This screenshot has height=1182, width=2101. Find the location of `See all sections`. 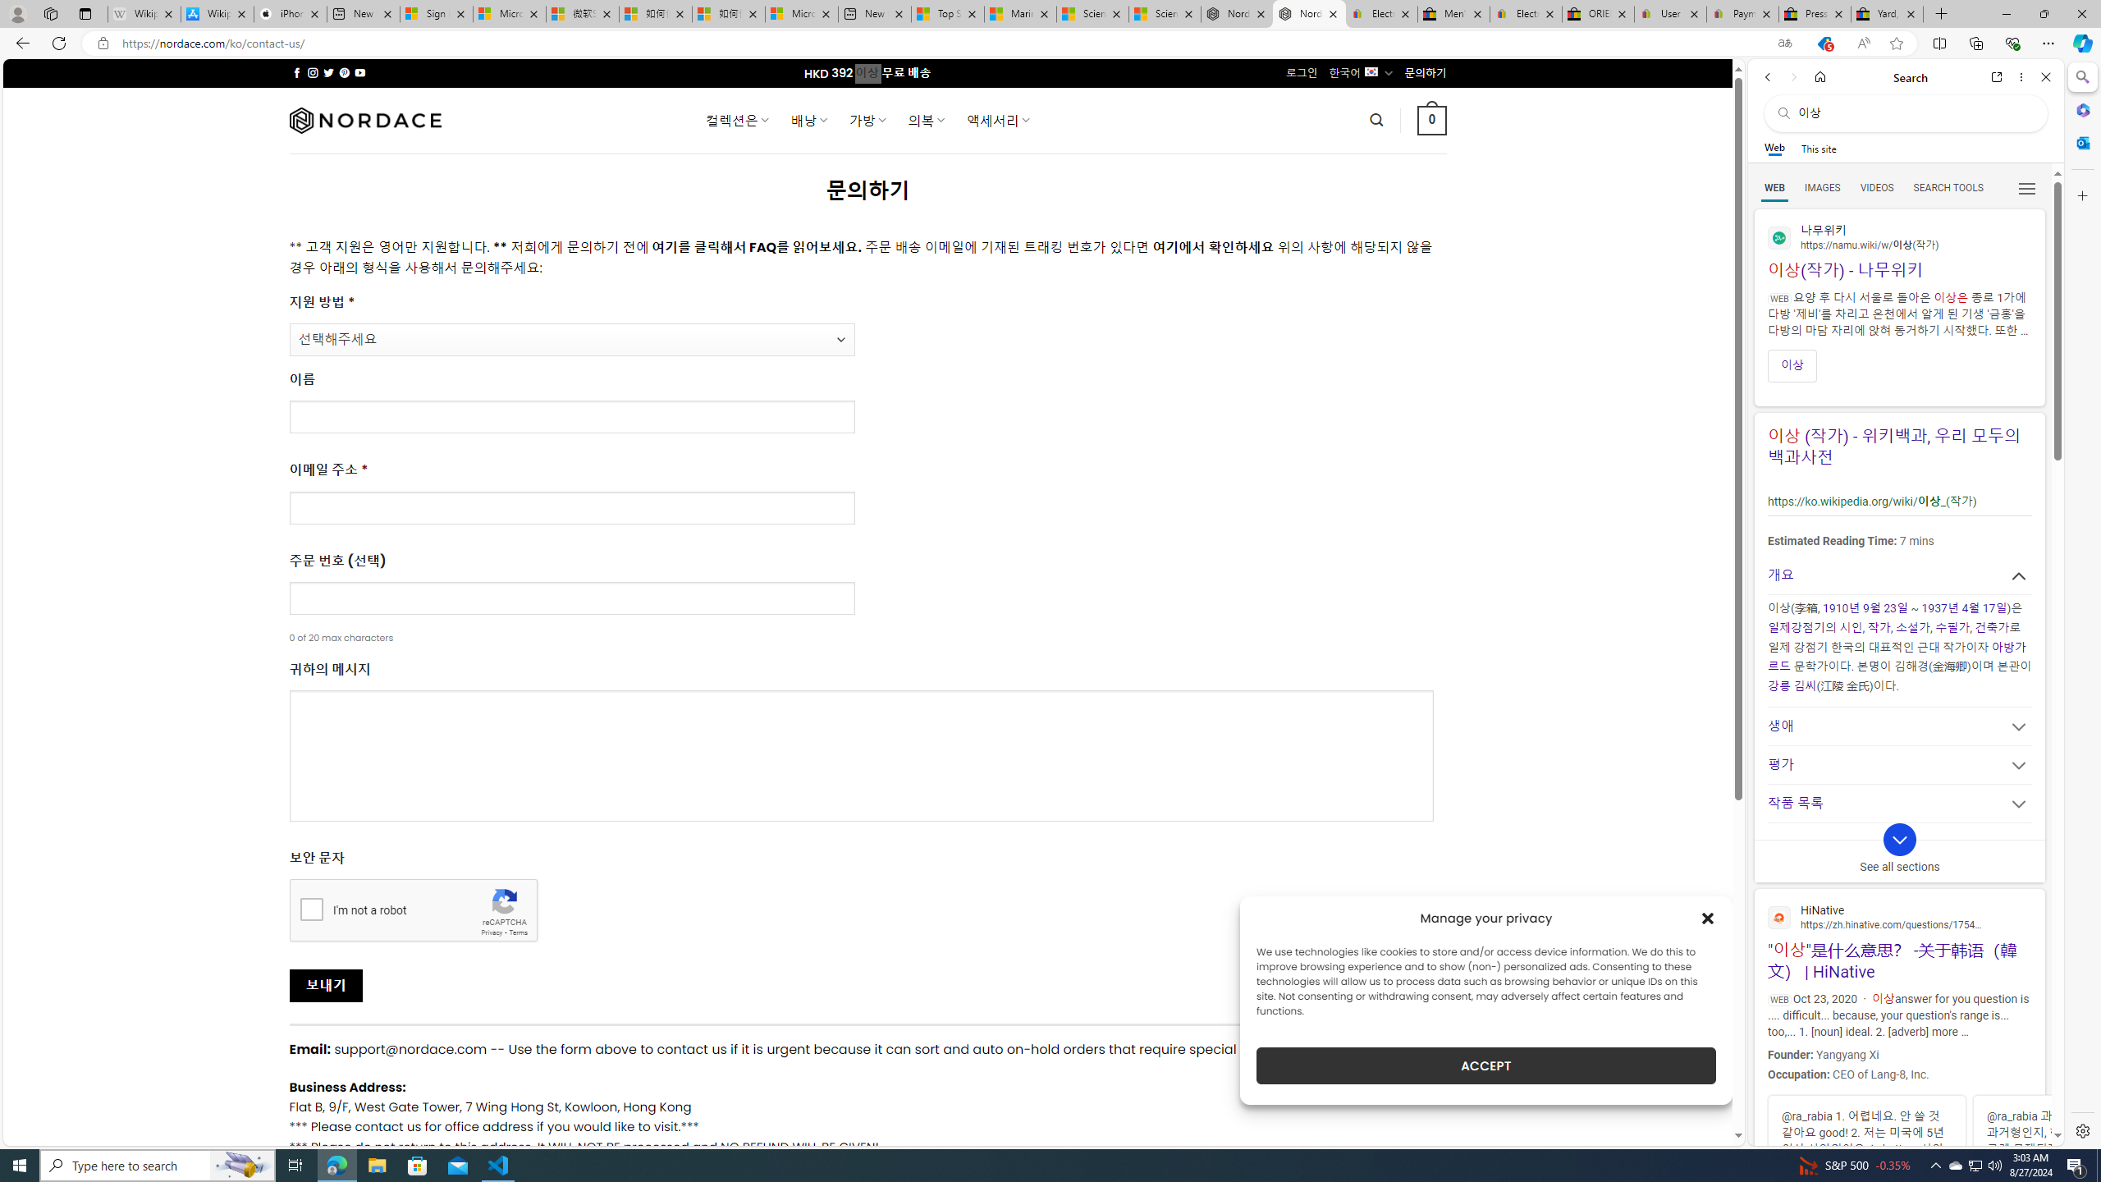

See all sections is located at coordinates (1899, 853).